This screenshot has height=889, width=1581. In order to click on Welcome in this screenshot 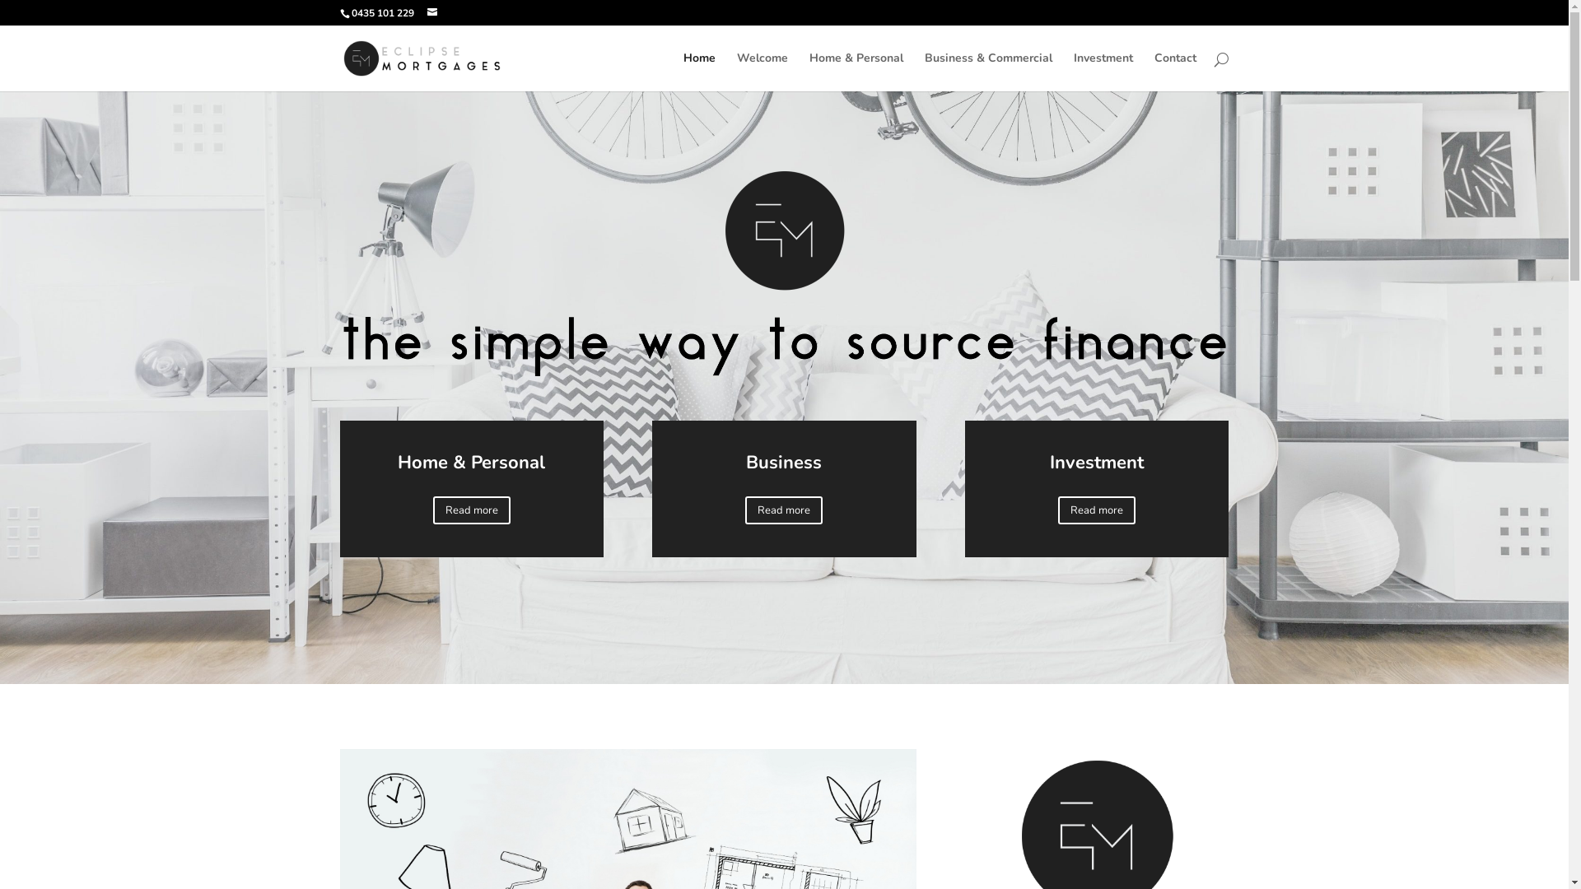, I will do `click(762, 72)`.